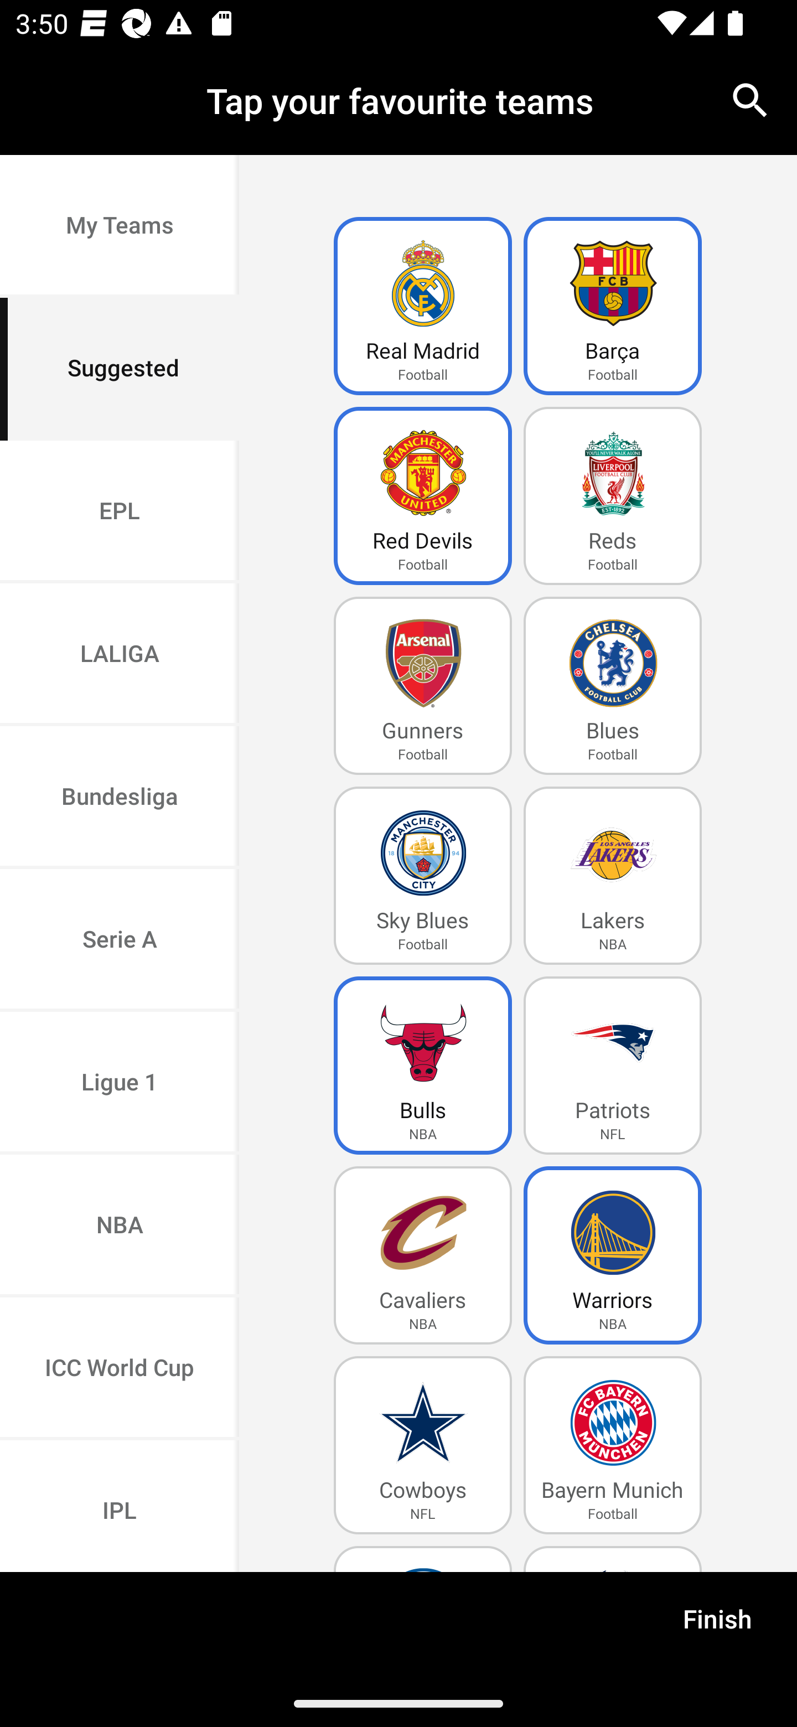 The width and height of the screenshot is (797, 1727). What do you see at coordinates (423, 1445) in the screenshot?
I see `Cowboys Cowboys NFL` at bounding box center [423, 1445].